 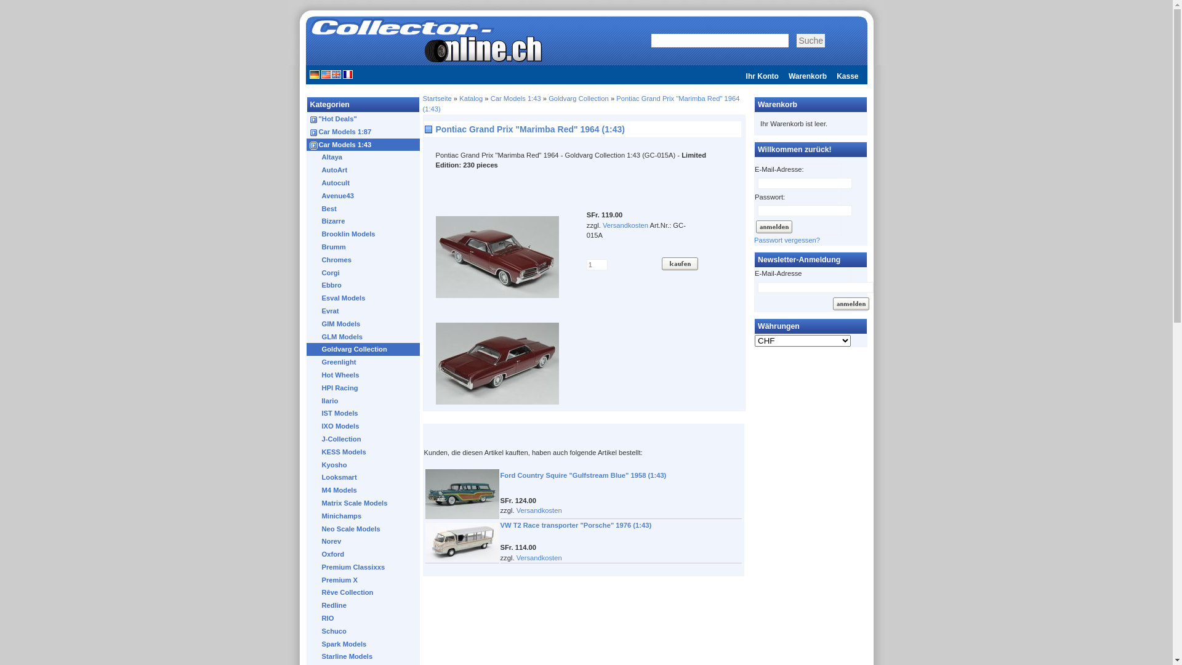 What do you see at coordinates (366, 542) in the screenshot?
I see `Norev` at bounding box center [366, 542].